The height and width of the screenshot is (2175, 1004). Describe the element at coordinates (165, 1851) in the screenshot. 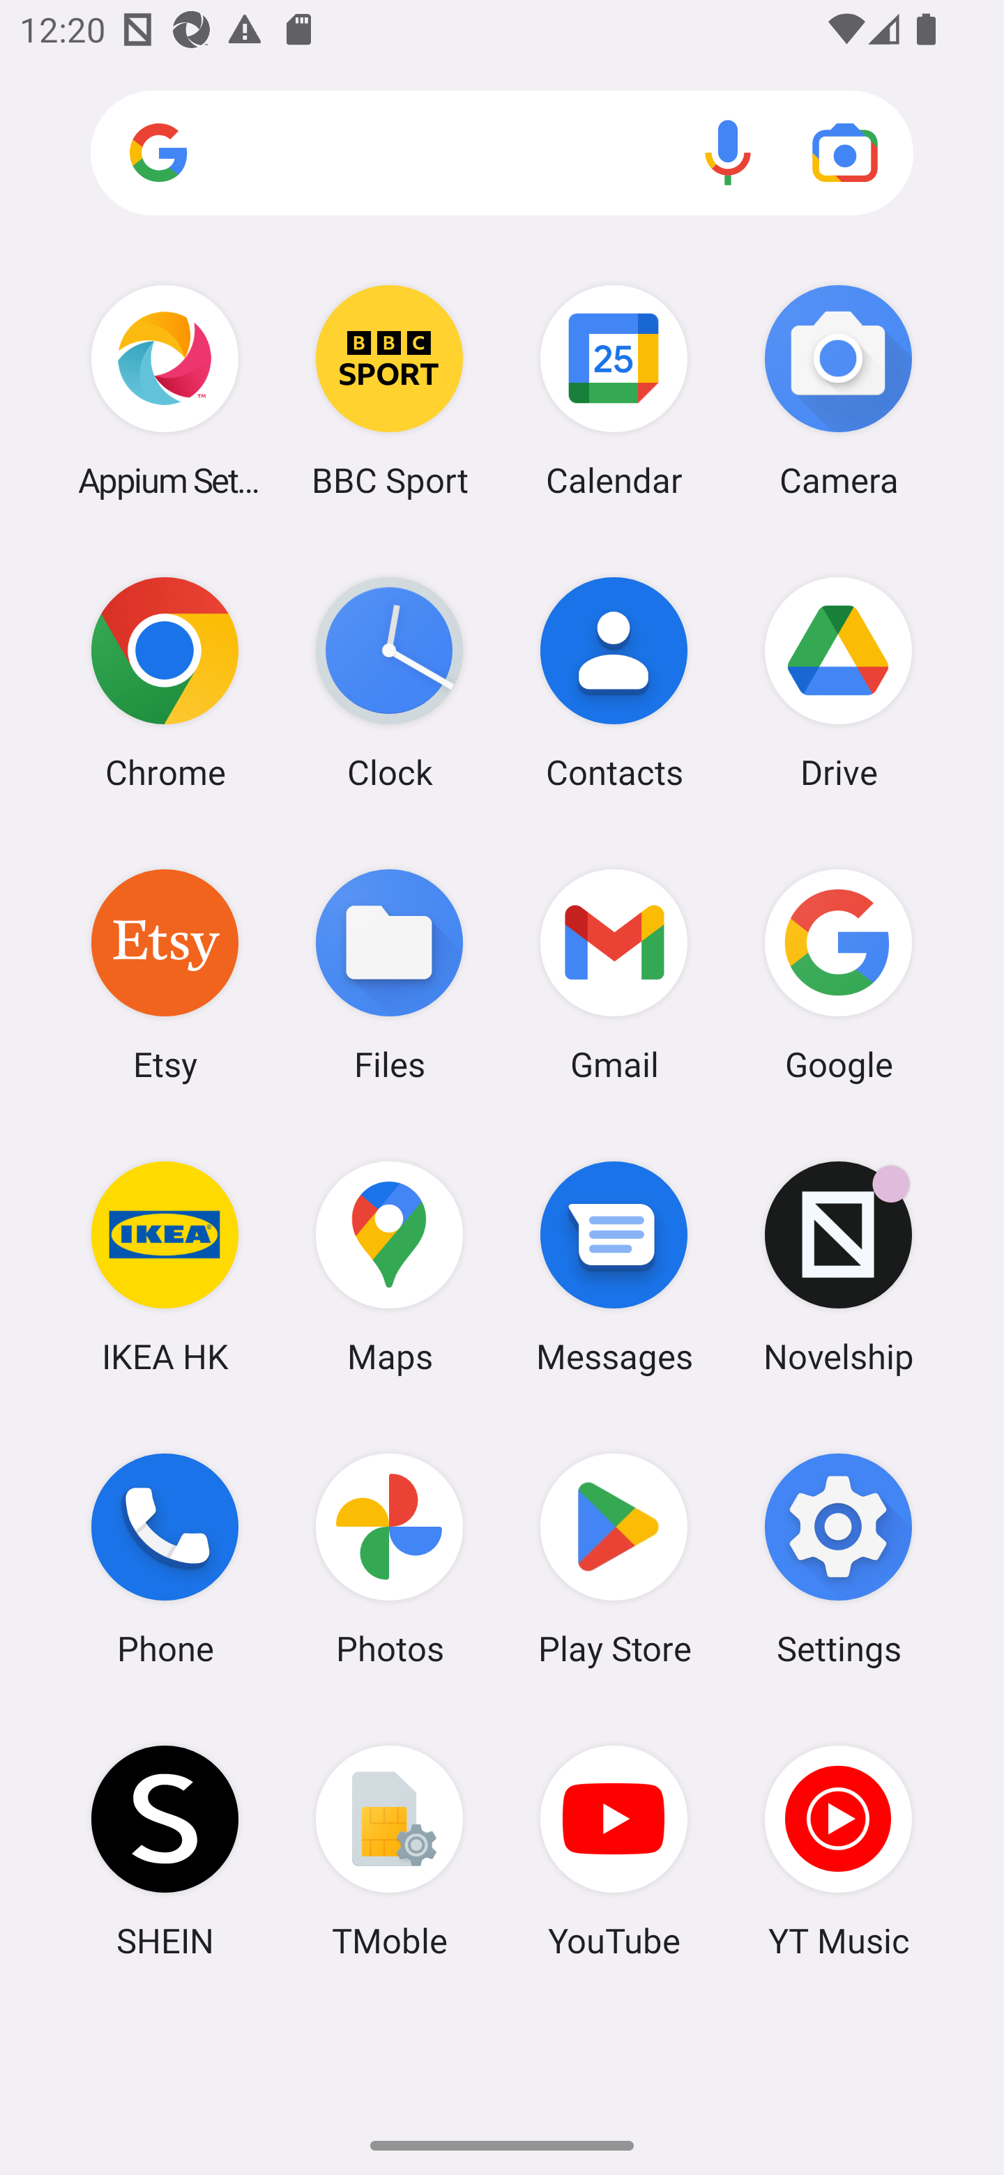

I see `SHEIN` at that location.